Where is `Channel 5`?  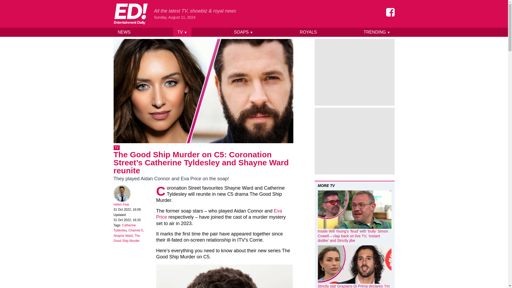
Channel 5 is located at coordinates (135, 230).